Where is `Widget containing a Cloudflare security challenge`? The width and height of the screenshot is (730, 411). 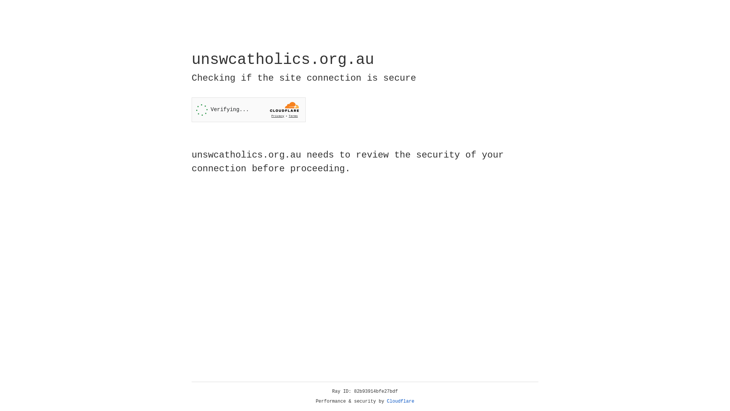 Widget containing a Cloudflare security challenge is located at coordinates (249, 110).